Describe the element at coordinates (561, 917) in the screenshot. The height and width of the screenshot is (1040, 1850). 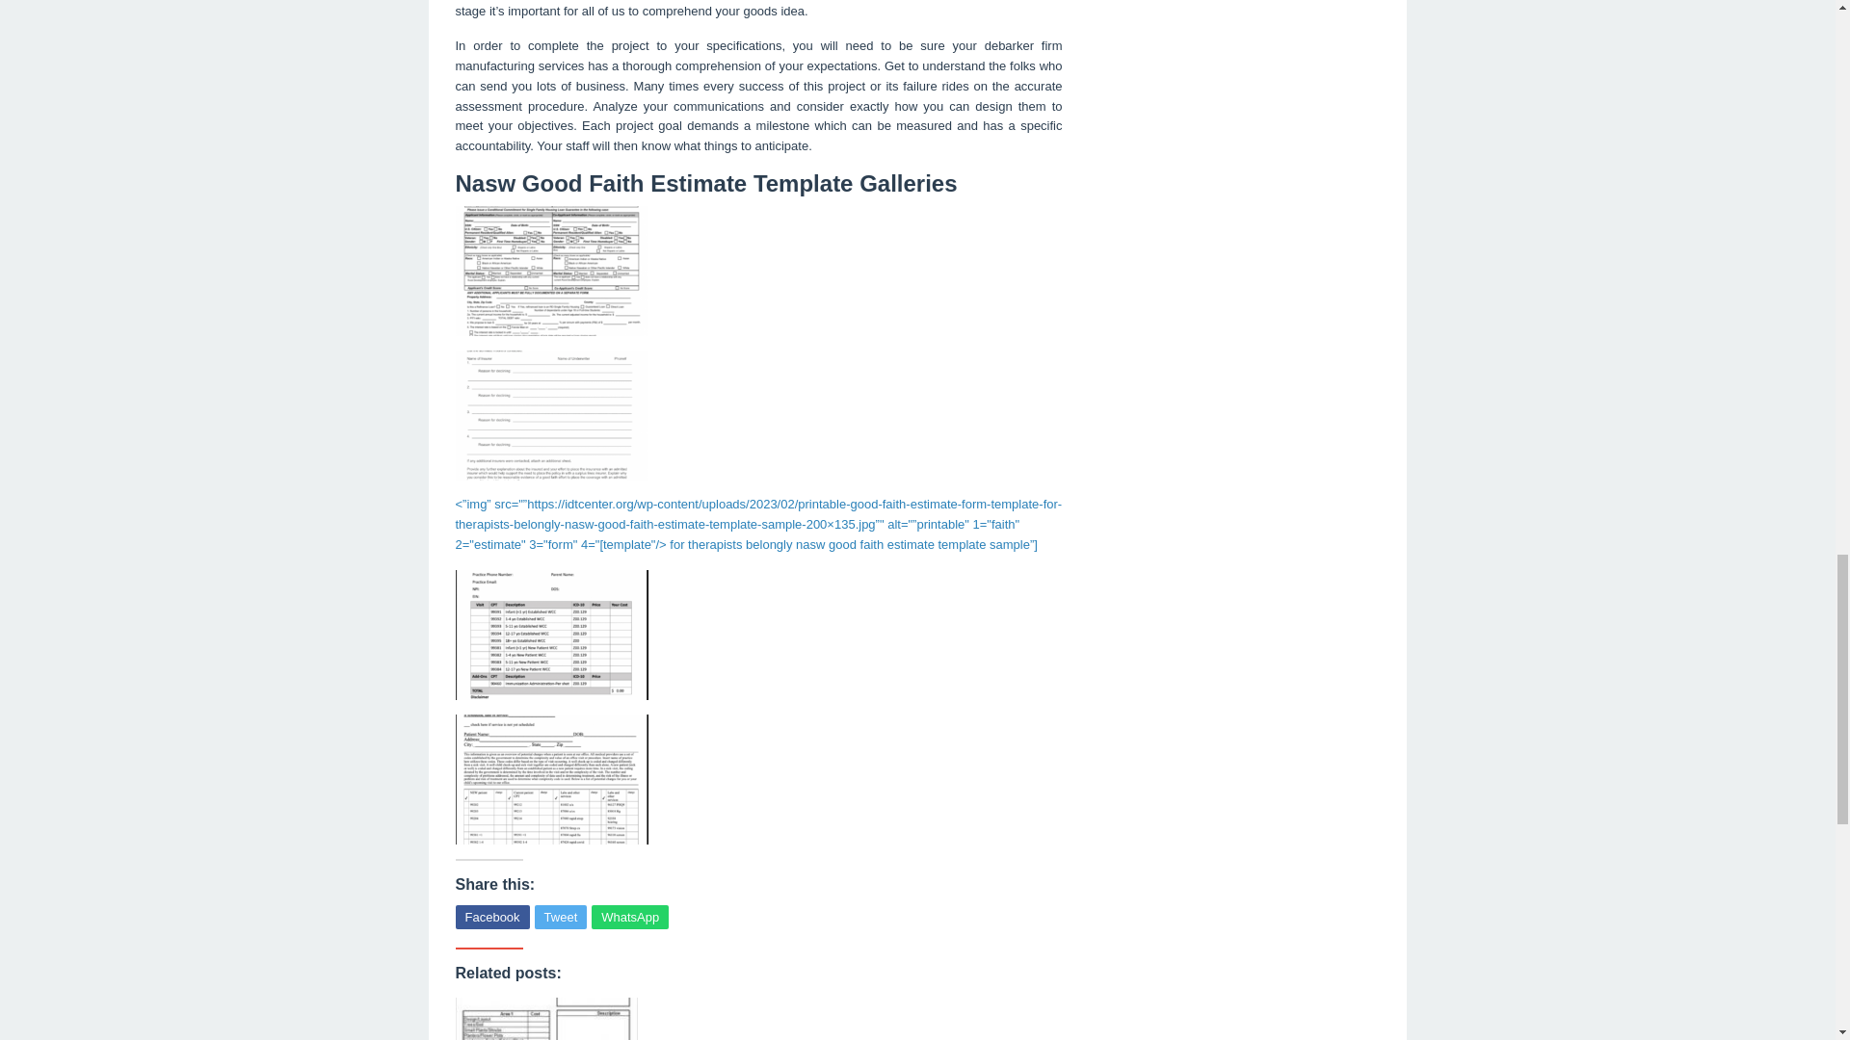
I see `Tweet` at that location.